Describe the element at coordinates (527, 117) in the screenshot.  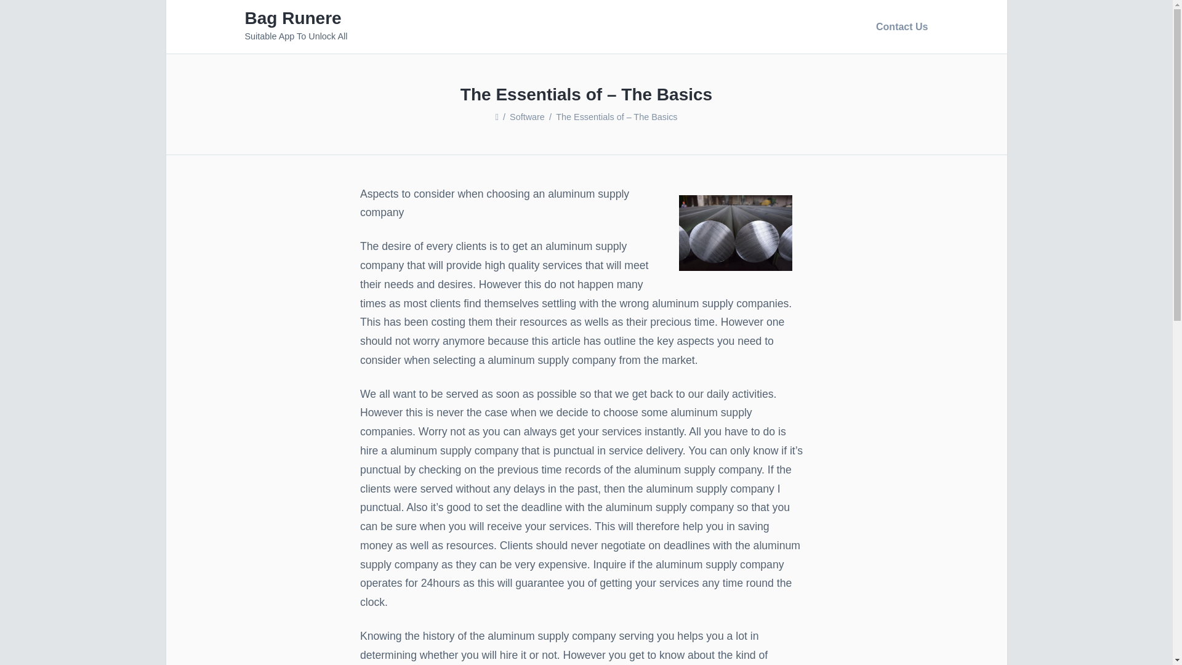
I see `Software` at that location.